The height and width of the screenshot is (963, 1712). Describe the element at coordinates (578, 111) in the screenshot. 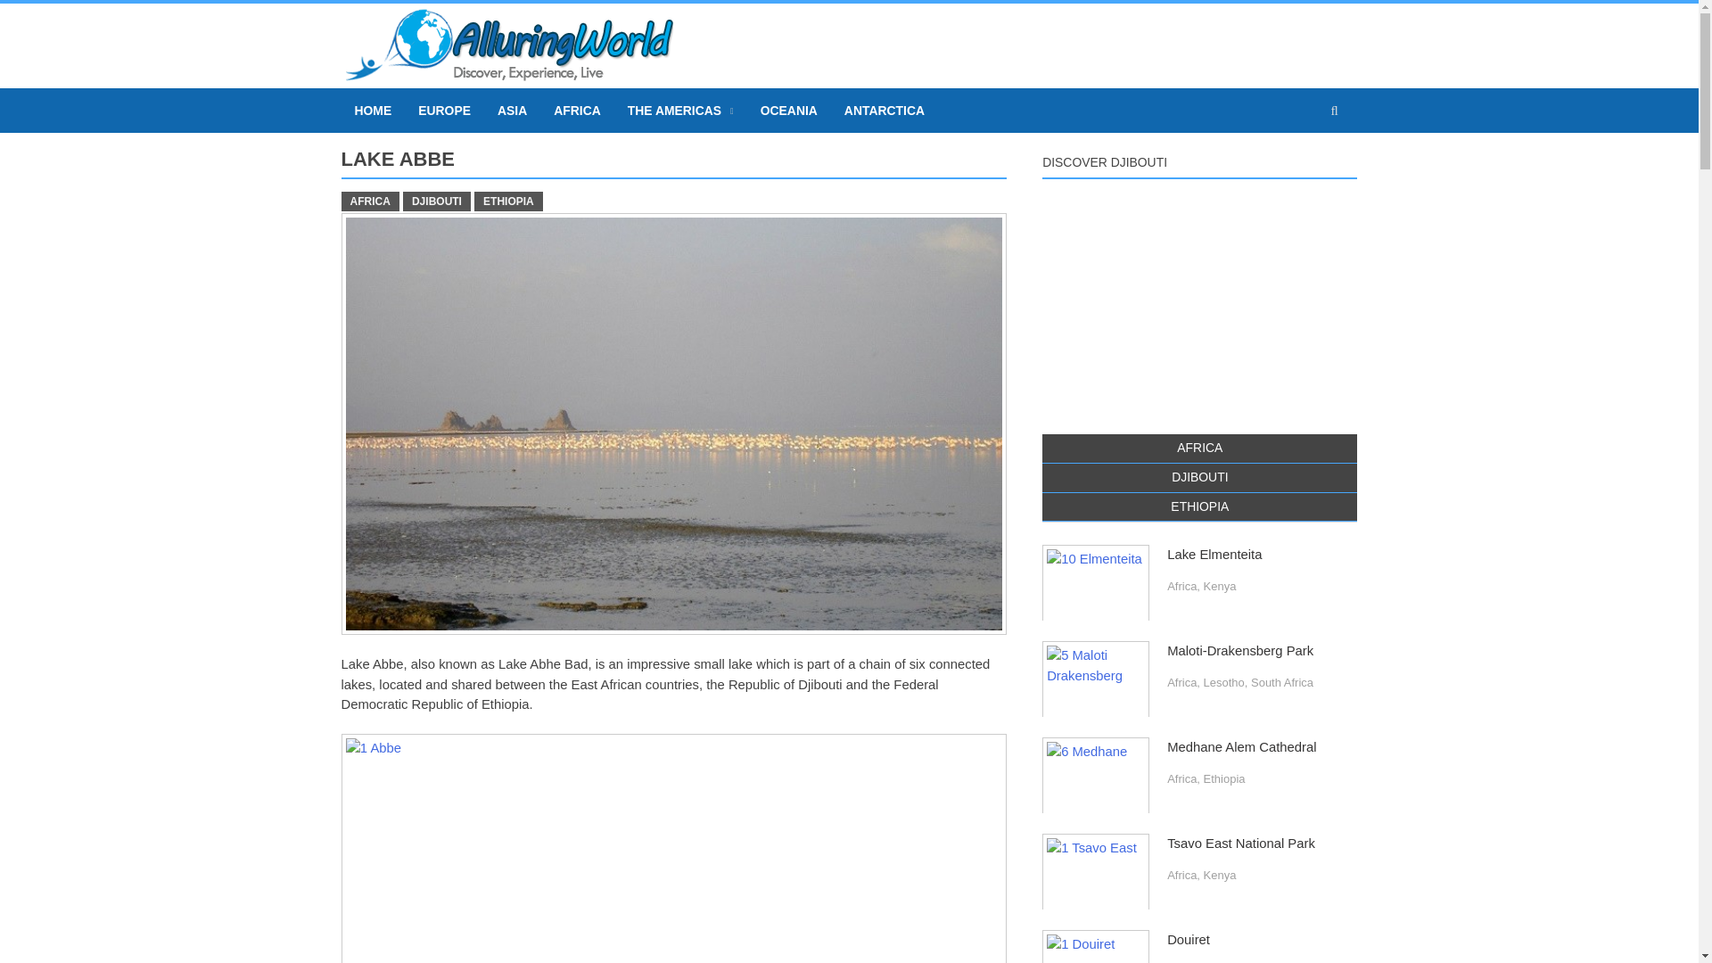

I see `AFRICA` at that location.